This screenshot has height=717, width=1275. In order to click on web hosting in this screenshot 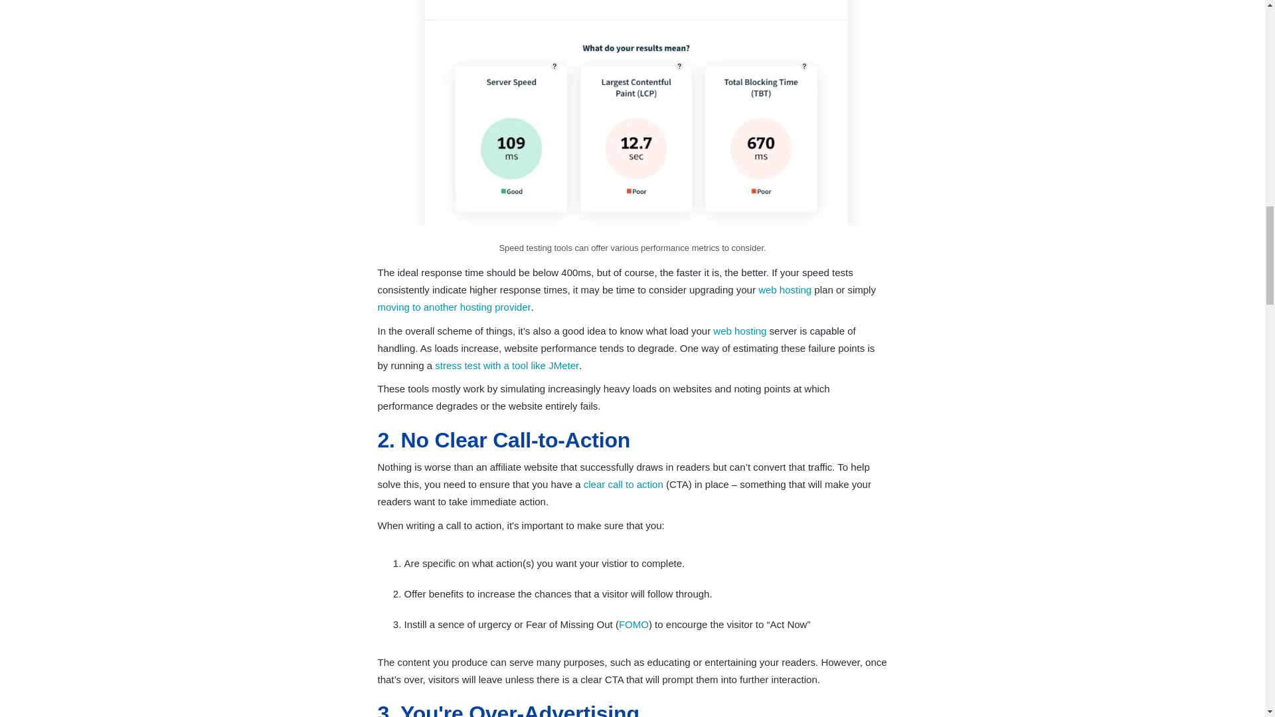, I will do `click(739, 331)`.